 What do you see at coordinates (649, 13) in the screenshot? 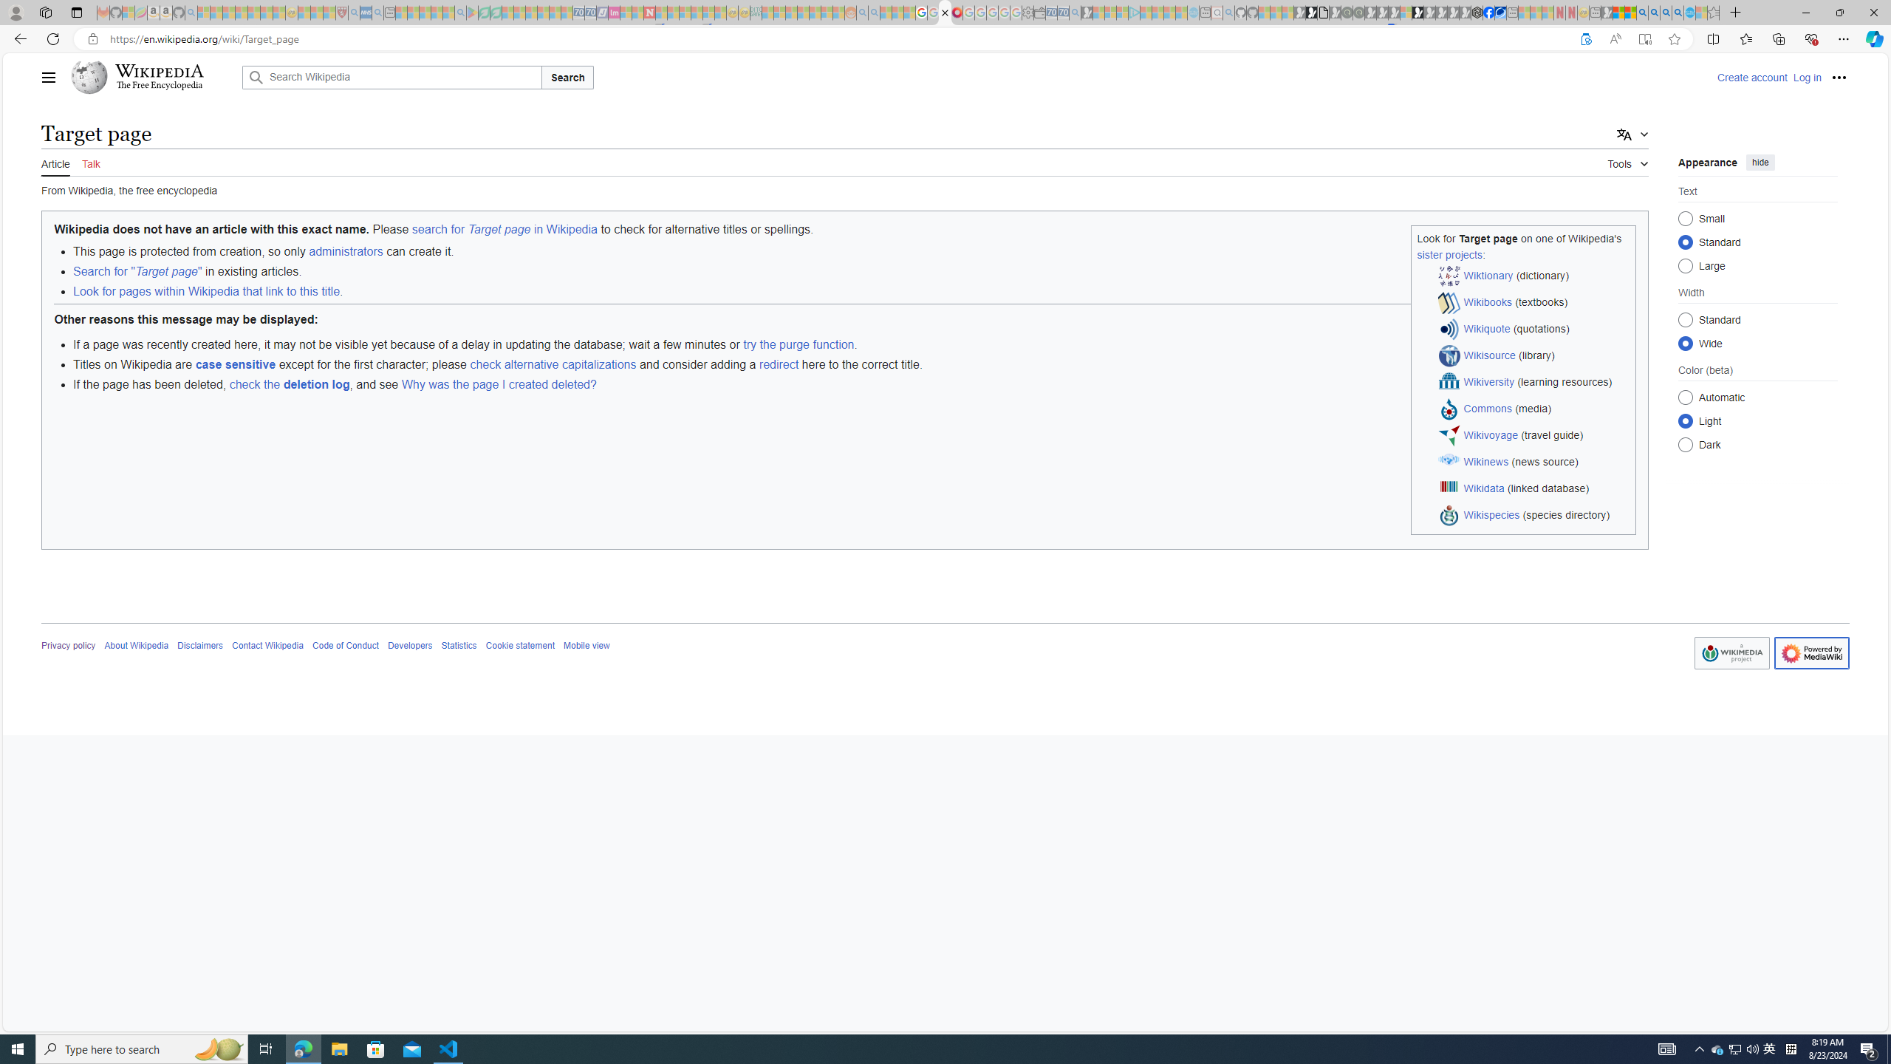
I see `Latest Politics News & Archive | Newsweek.com - Sleeping` at bounding box center [649, 13].